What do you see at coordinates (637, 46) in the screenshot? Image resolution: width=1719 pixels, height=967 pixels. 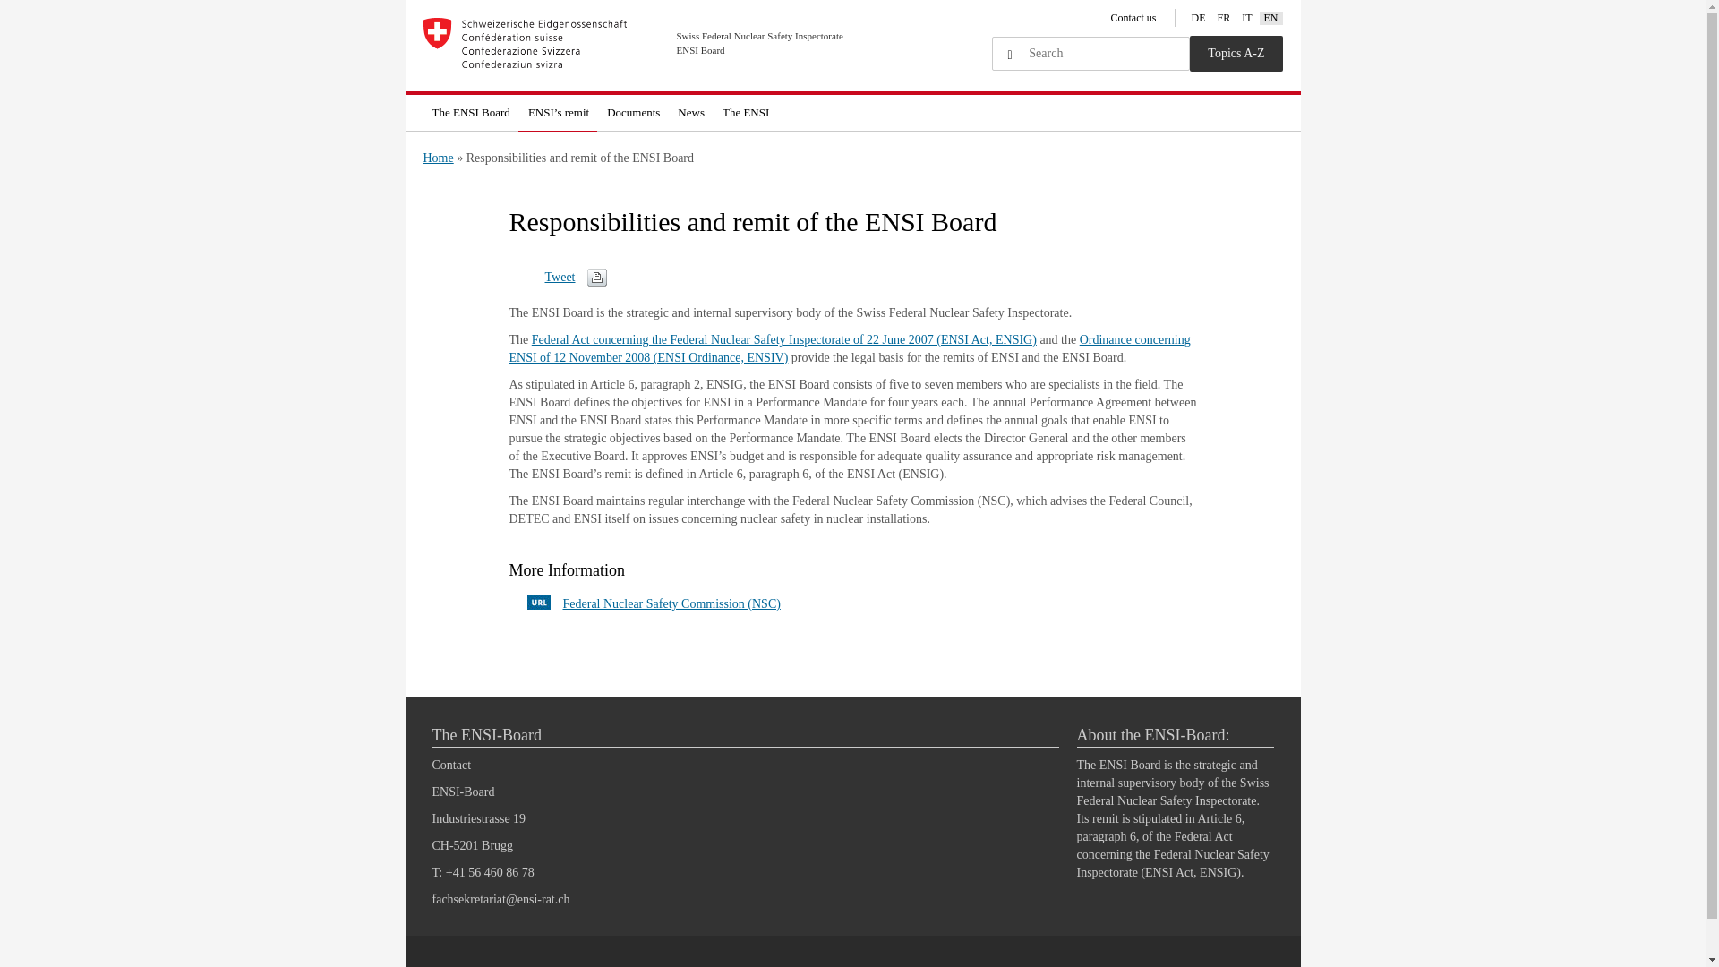 I see `Swiss Federal Nuclear Safety Inspectorate ENSI Board` at bounding box center [637, 46].